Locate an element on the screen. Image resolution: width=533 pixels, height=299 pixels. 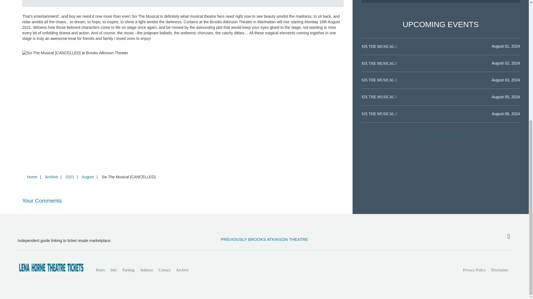
VIEW ALL EVENTS is located at coordinates (441, 137).